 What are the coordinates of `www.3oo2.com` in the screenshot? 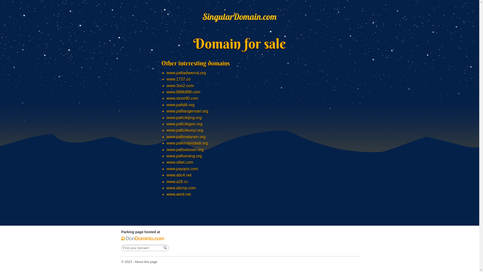 It's located at (180, 86).